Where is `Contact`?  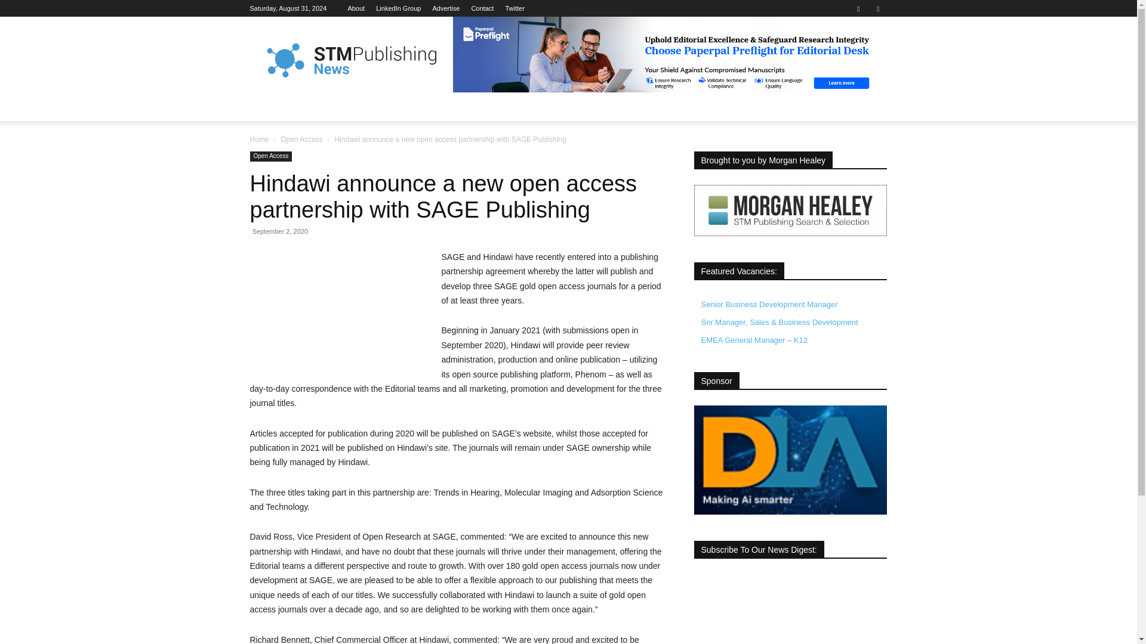
Contact is located at coordinates (482, 8).